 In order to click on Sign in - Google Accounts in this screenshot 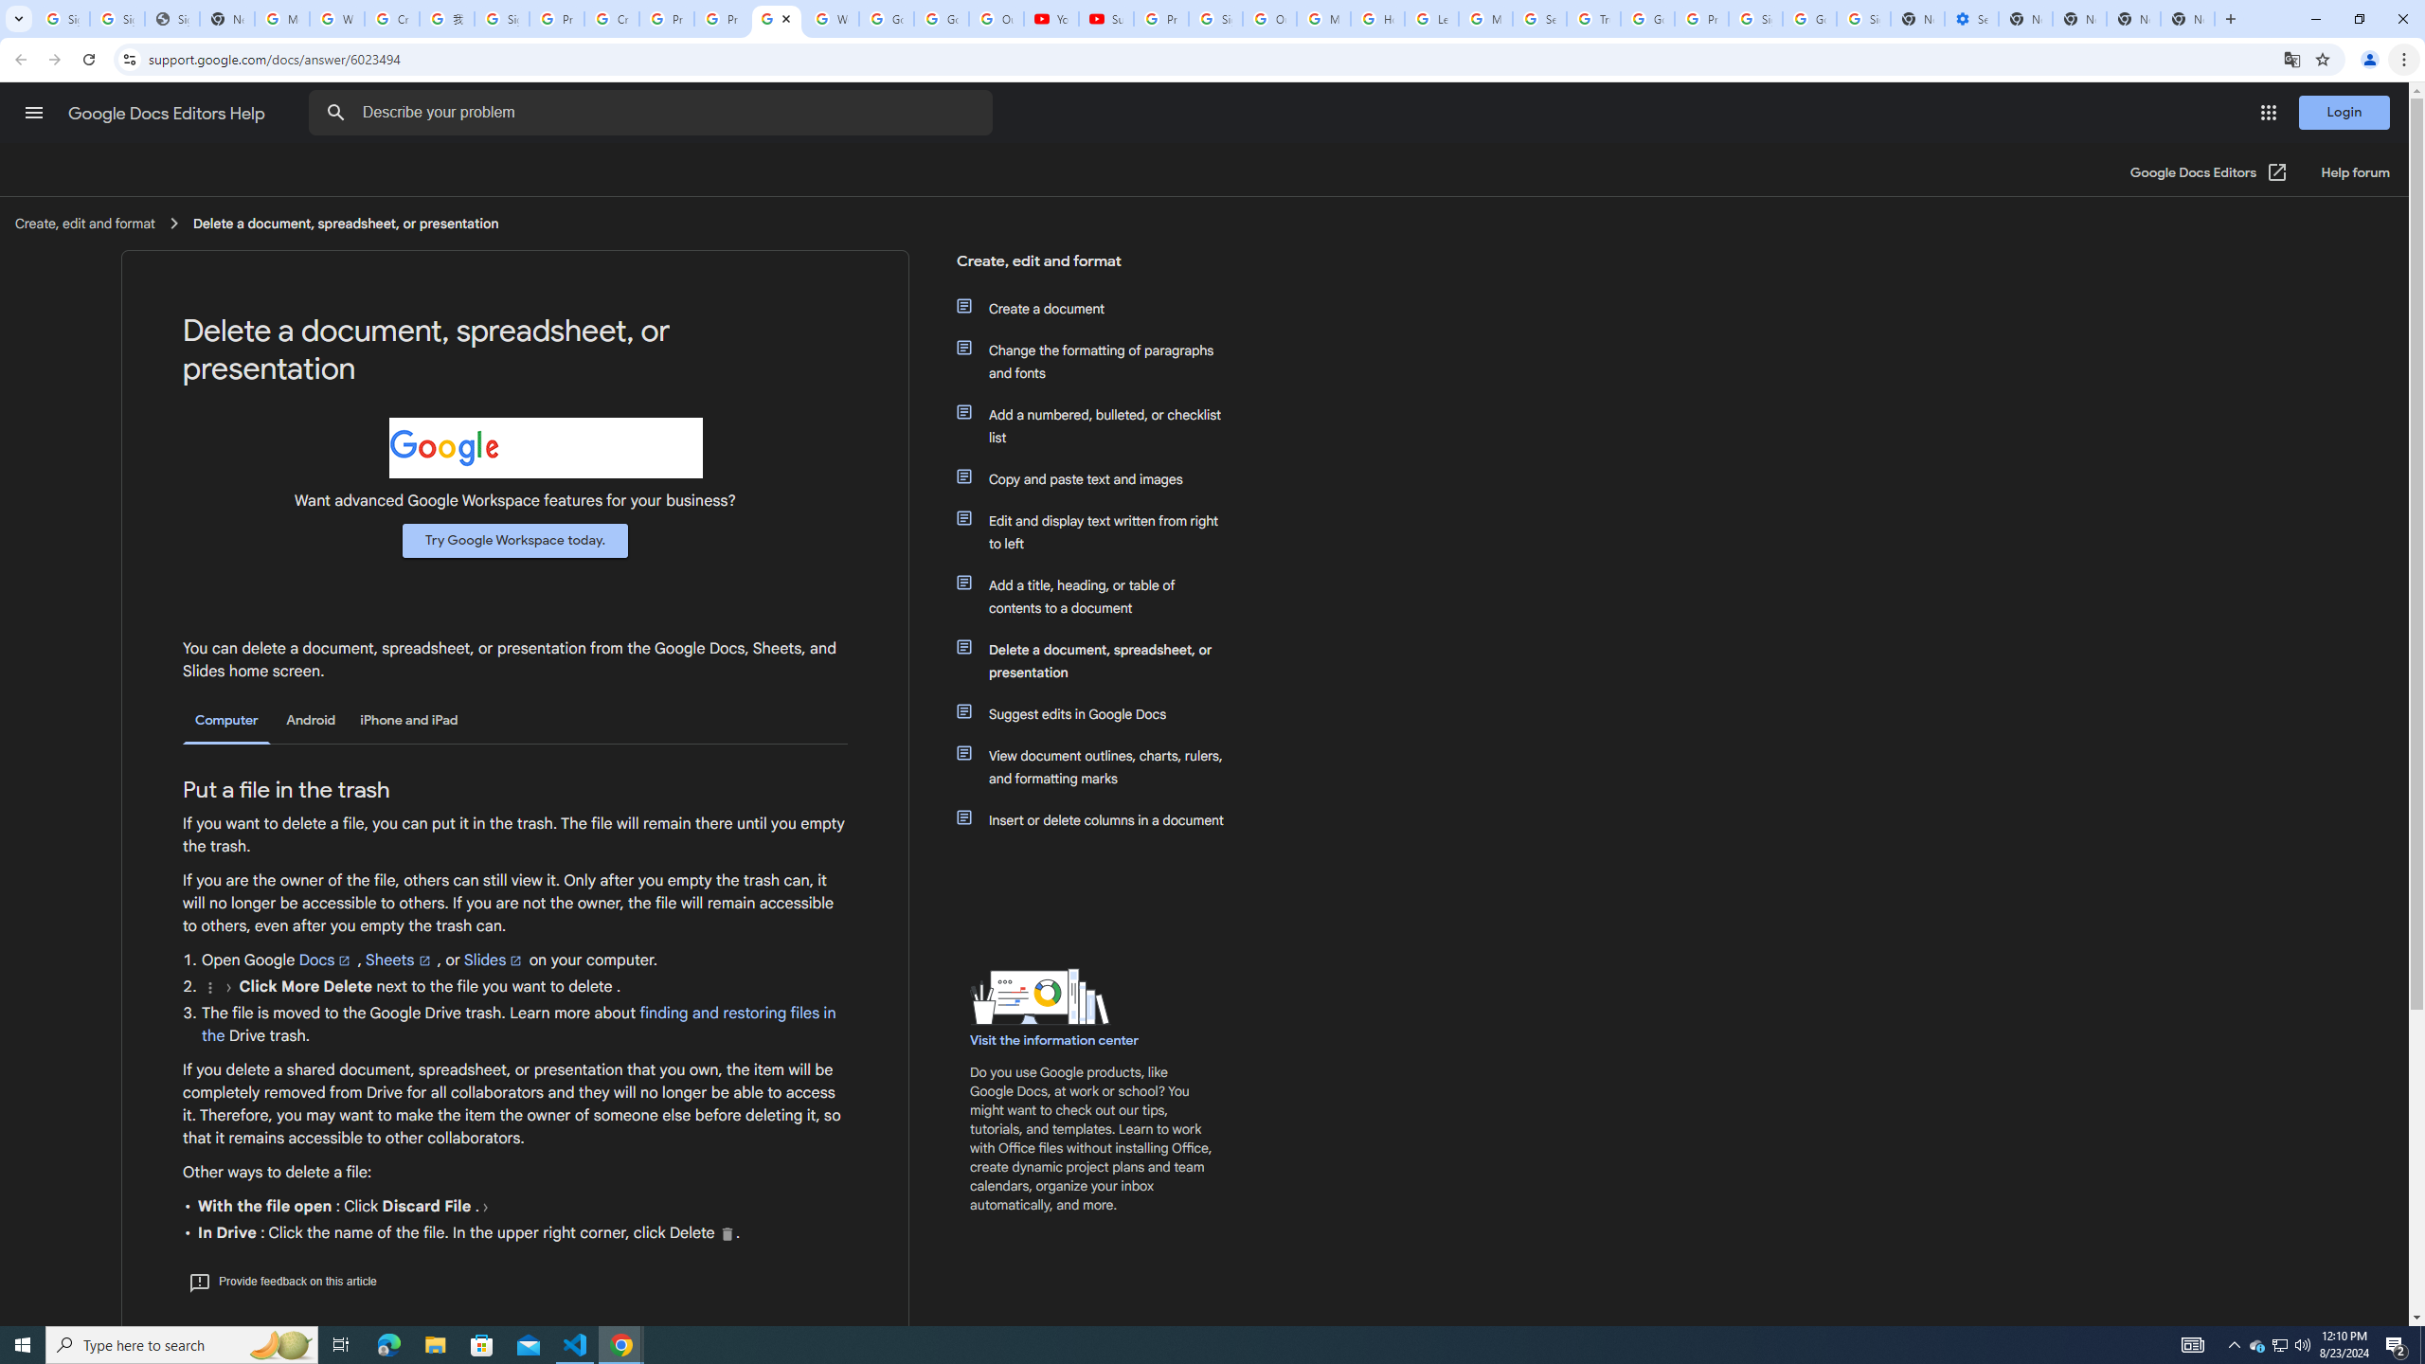, I will do `click(117, 19)`.